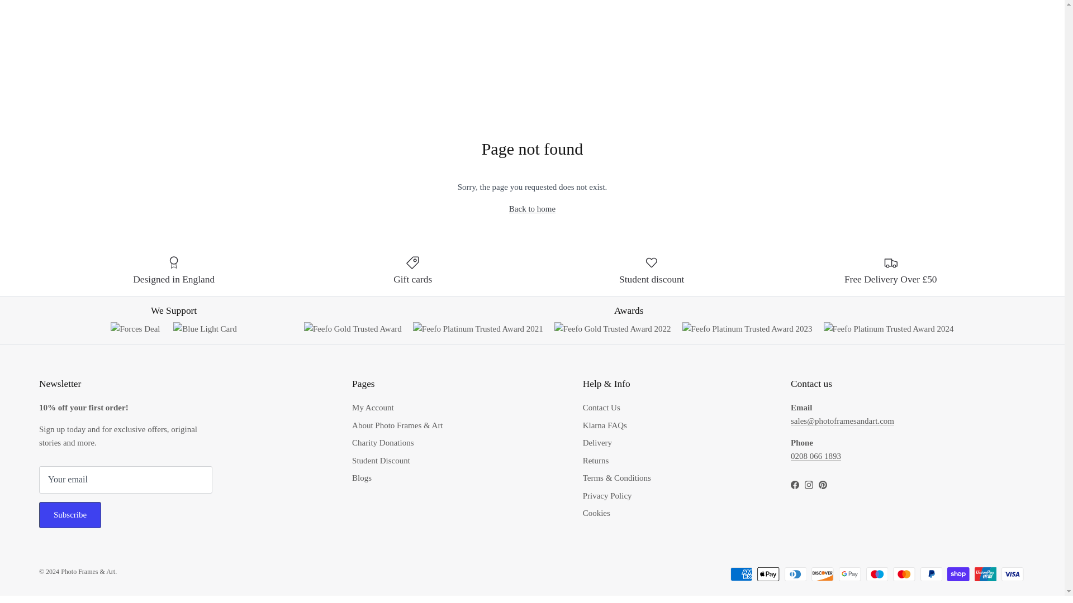 The width and height of the screenshot is (1073, 603). Describe the element at coordinates (985, 574) in the screenshot. I see `Union Pay` at that location.